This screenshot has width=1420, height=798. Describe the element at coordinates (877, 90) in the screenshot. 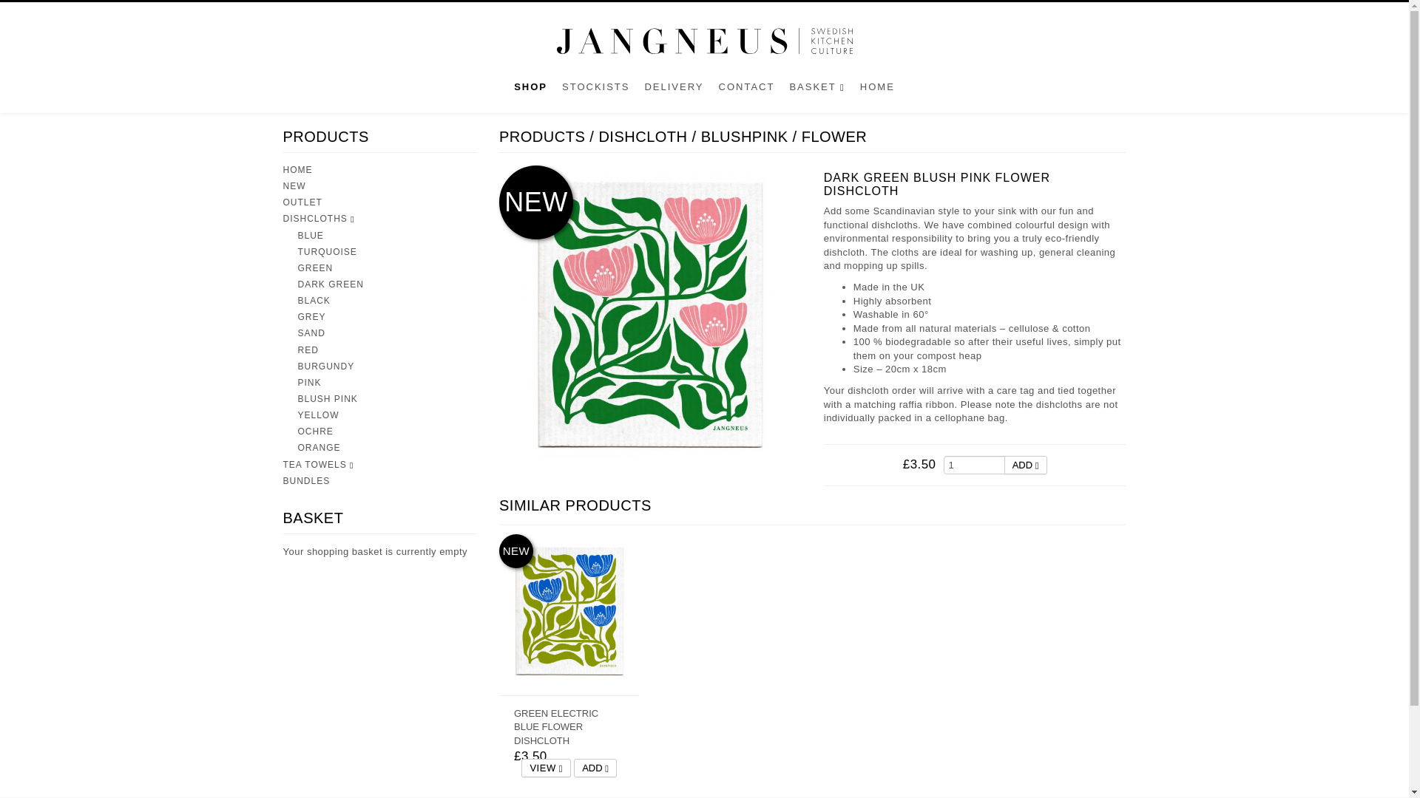

I see `Home` at that location.